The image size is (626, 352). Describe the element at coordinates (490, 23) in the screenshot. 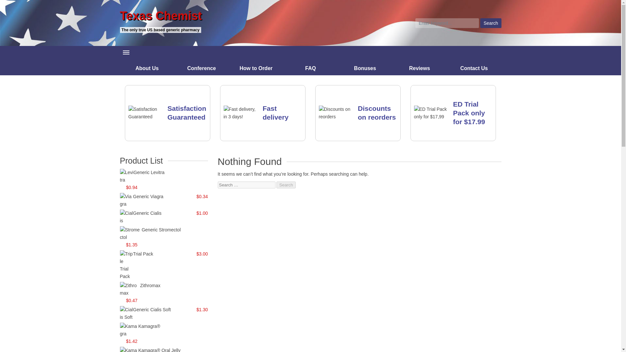

I see `Search` at that location.